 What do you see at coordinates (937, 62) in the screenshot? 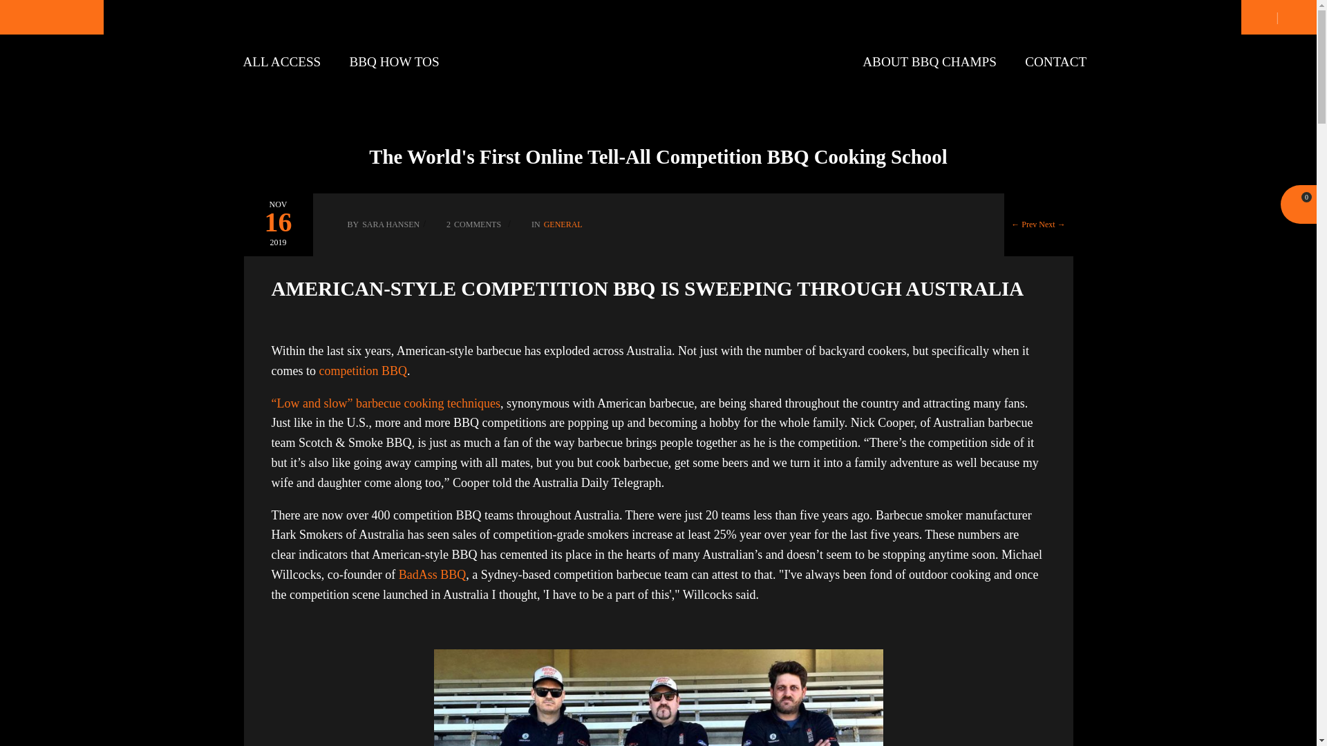
I see `ABOUT BBQ CHAMPS` at bounding box center [937, 62].